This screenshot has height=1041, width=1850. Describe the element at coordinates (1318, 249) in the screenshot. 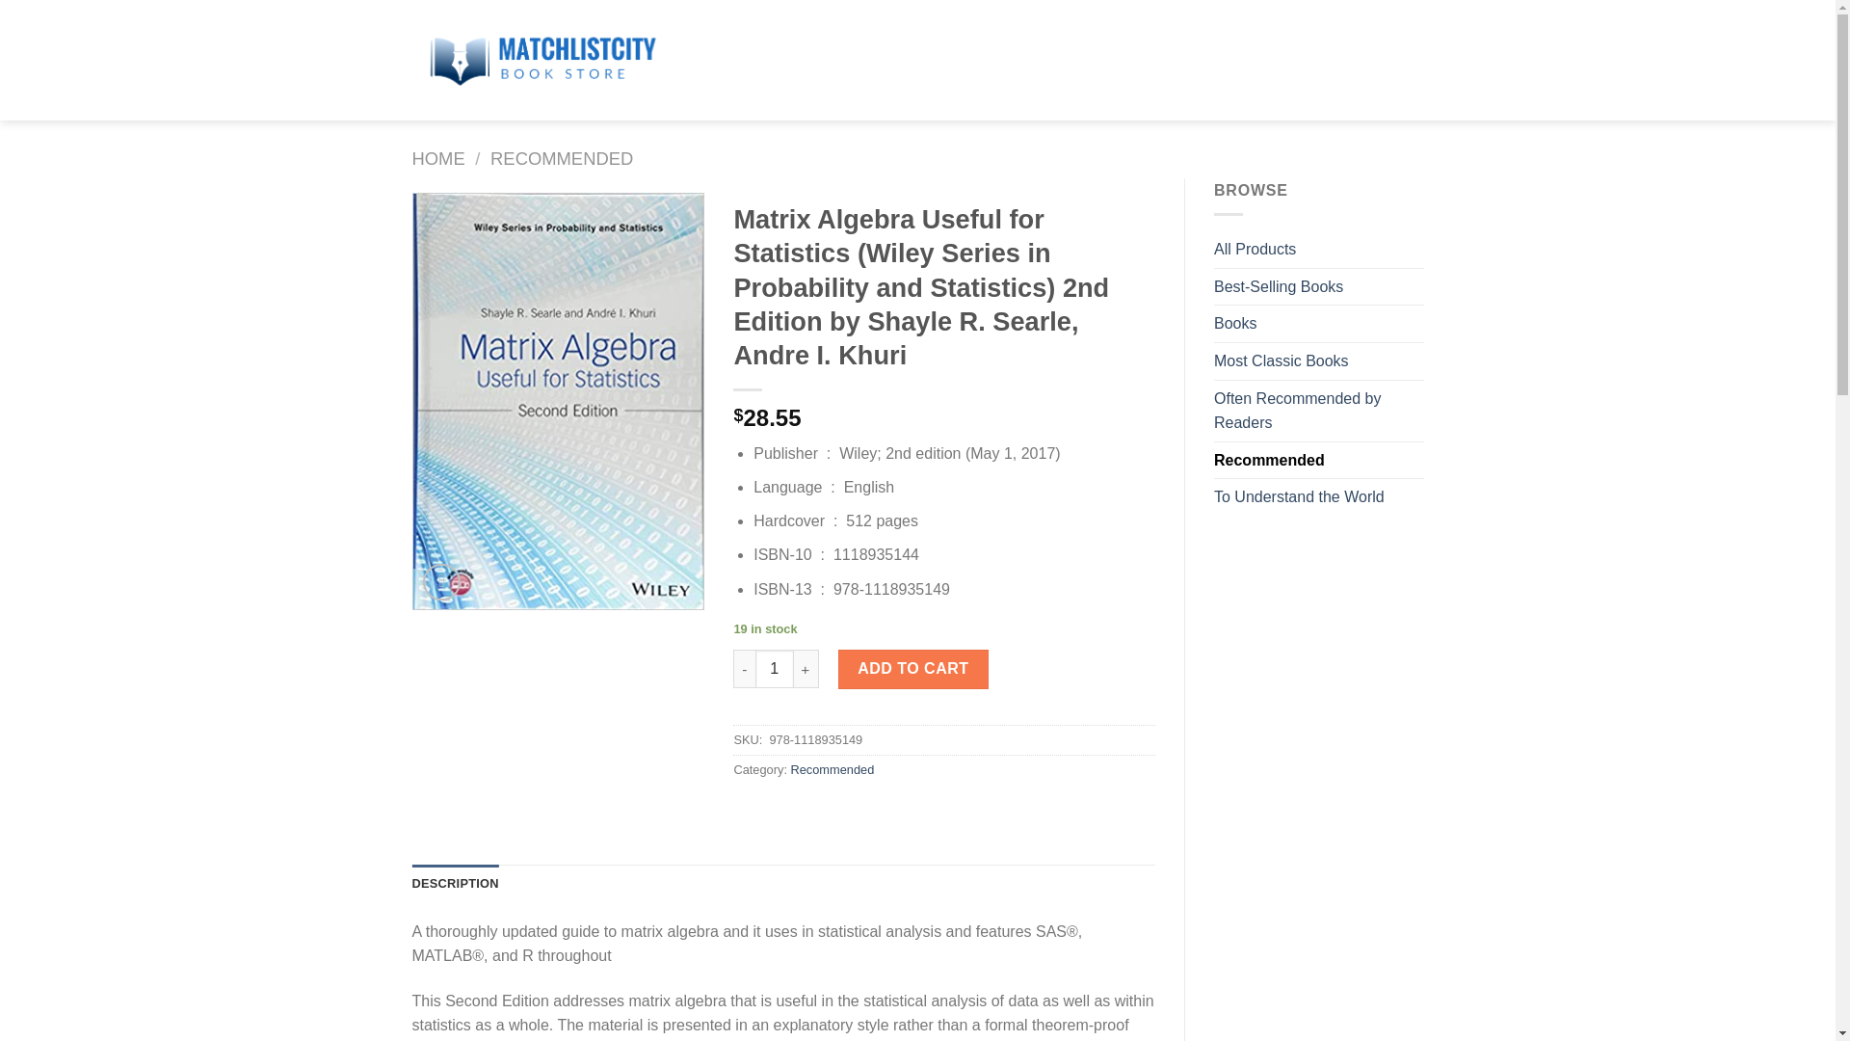

I see `All Products` at that location.